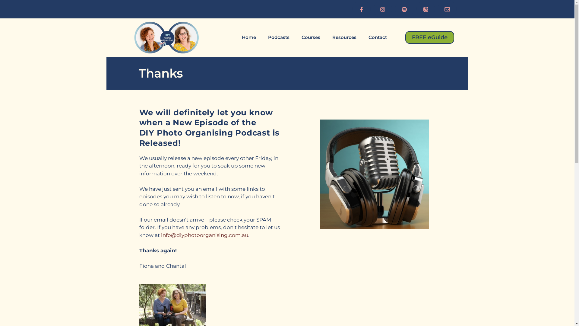  Describe the element at coordinates (204, 235) in the screenshot. I see `info@diyphotoorganising.com.au` at that location.